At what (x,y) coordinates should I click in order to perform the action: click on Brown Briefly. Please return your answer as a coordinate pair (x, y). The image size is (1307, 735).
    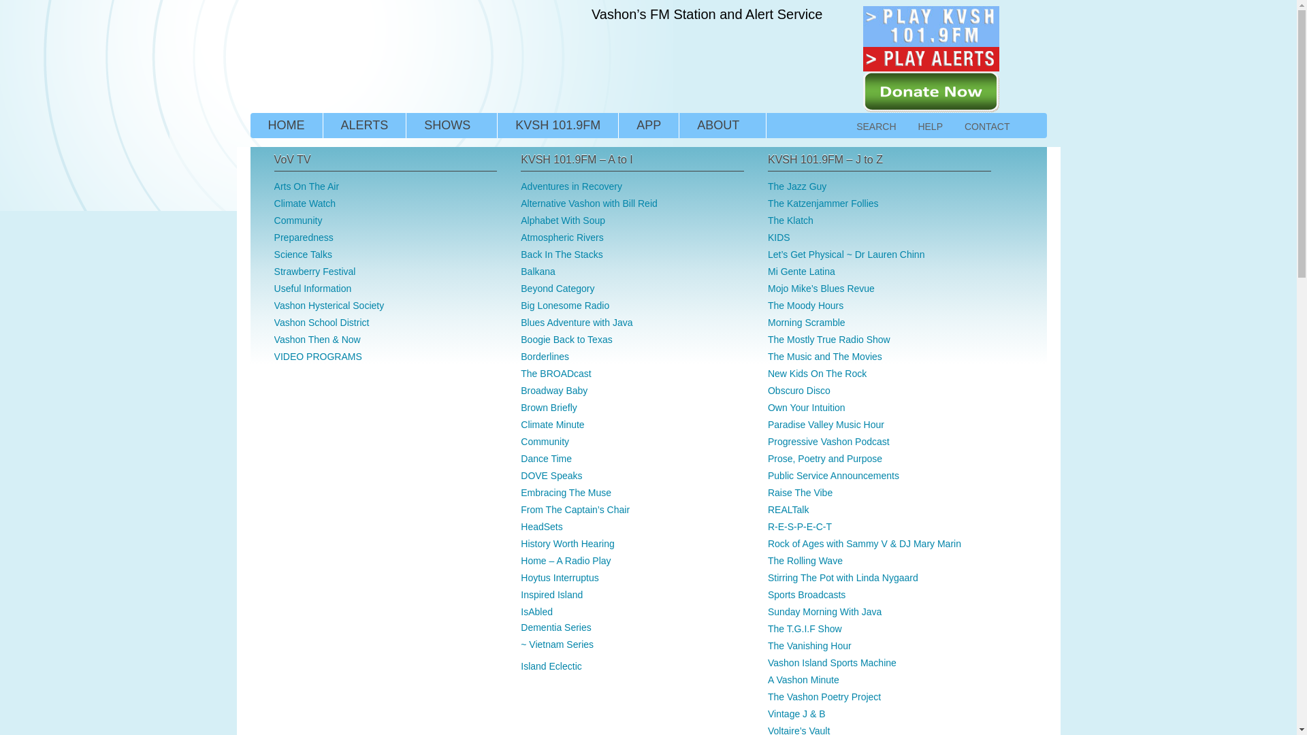
    Looking at the image, I should click on (548, 407).